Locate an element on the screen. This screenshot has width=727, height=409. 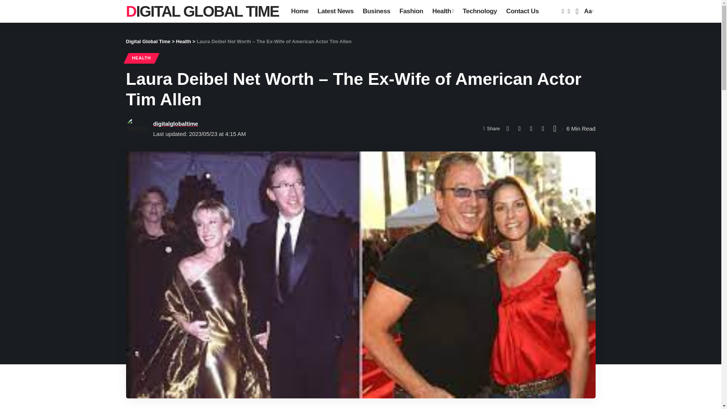
Home is located at coordinates (300, 11).